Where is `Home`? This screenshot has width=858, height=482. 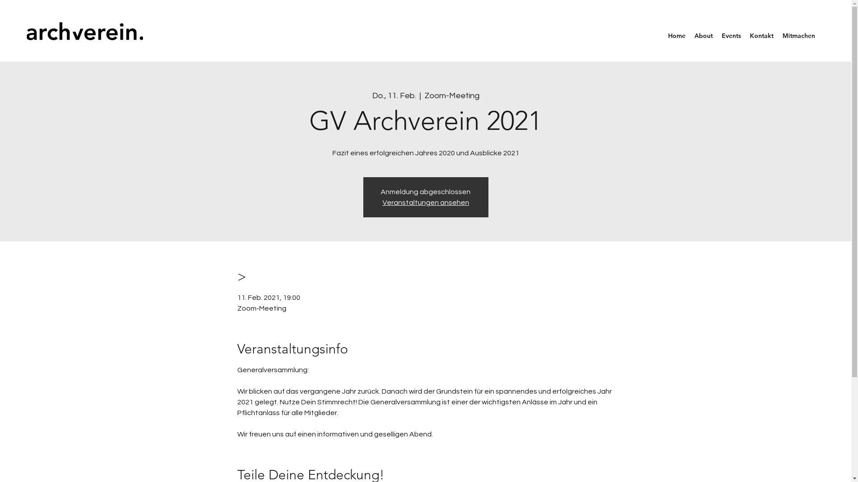 Home is located at coordinates (677, 36).